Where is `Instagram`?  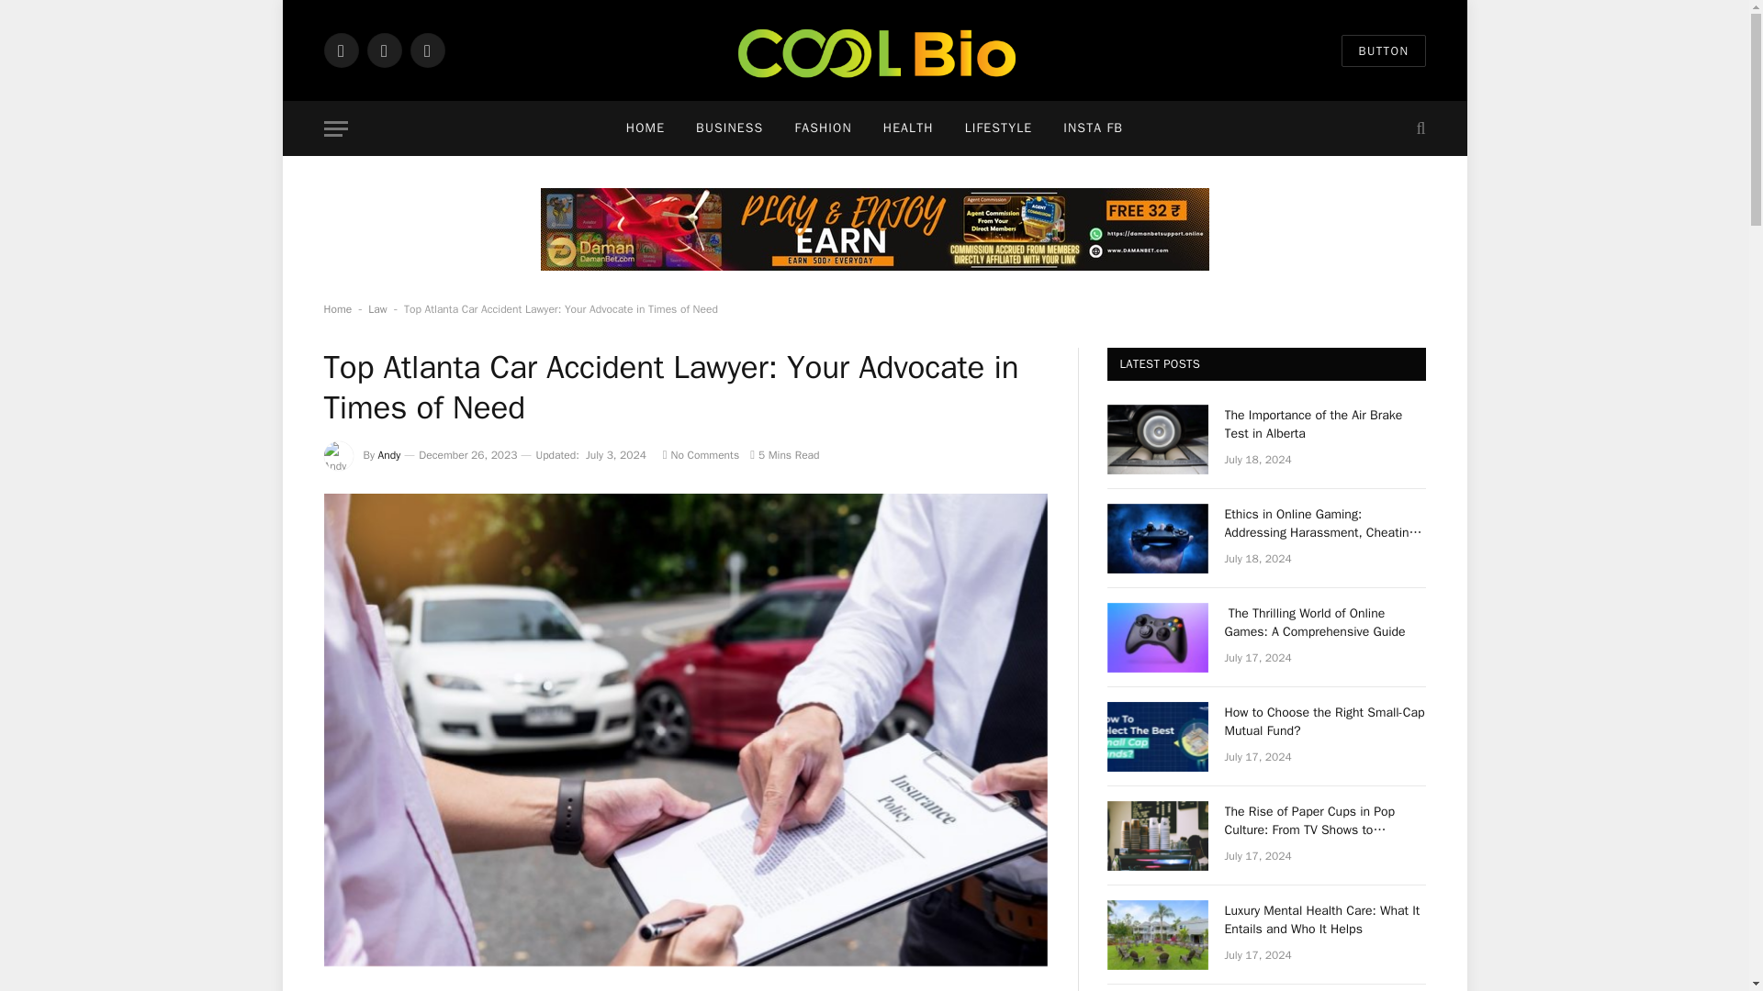
Instagram is located at coordinates (426, 50).